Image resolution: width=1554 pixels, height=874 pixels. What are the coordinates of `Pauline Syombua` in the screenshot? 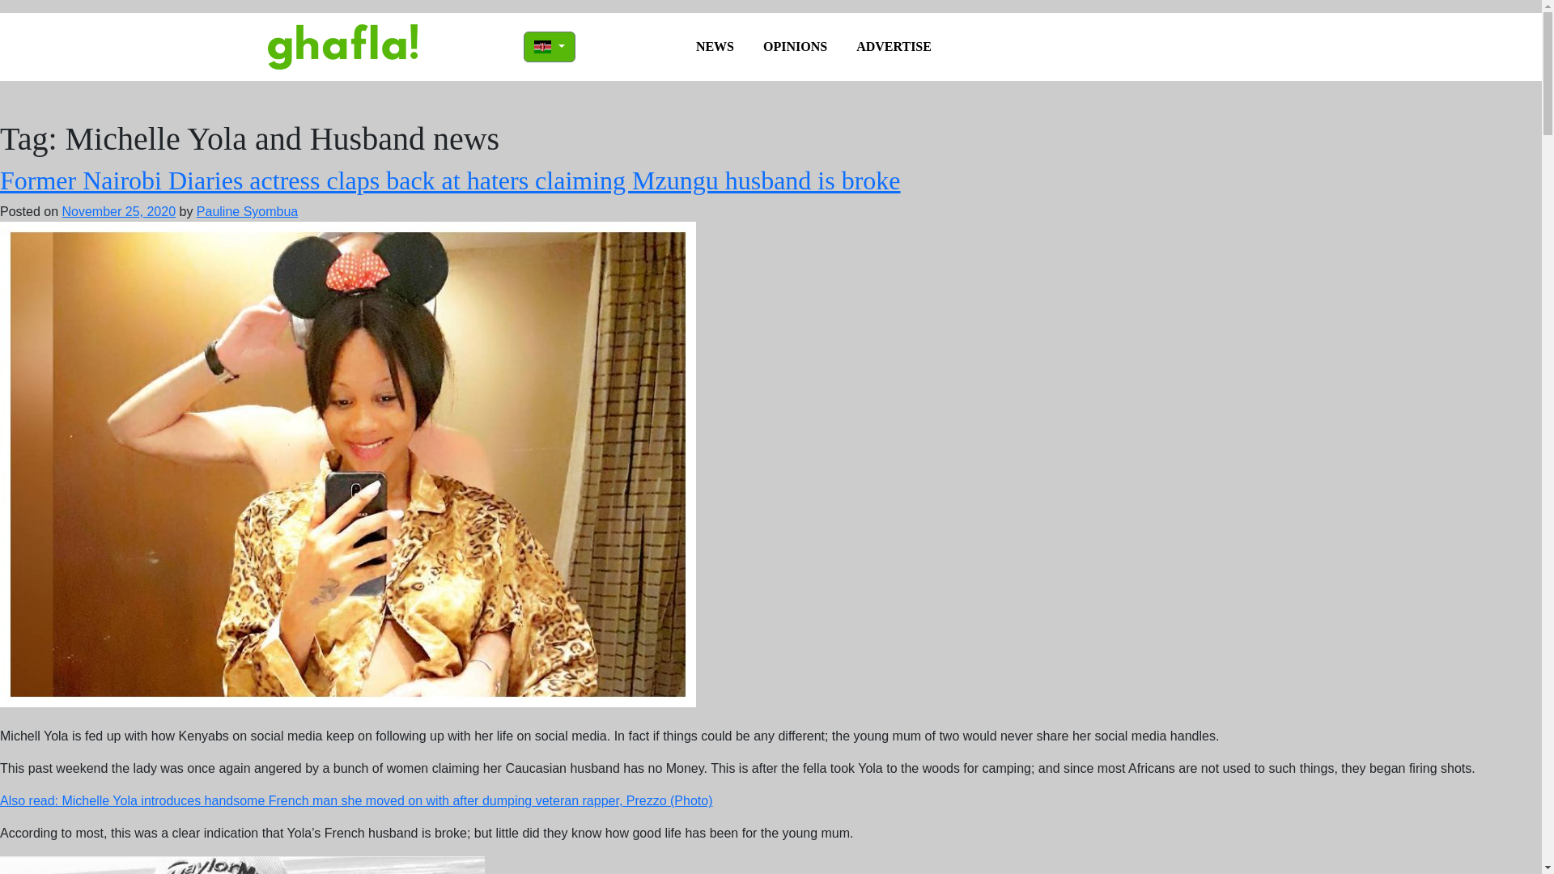 It's located at (248, 211).